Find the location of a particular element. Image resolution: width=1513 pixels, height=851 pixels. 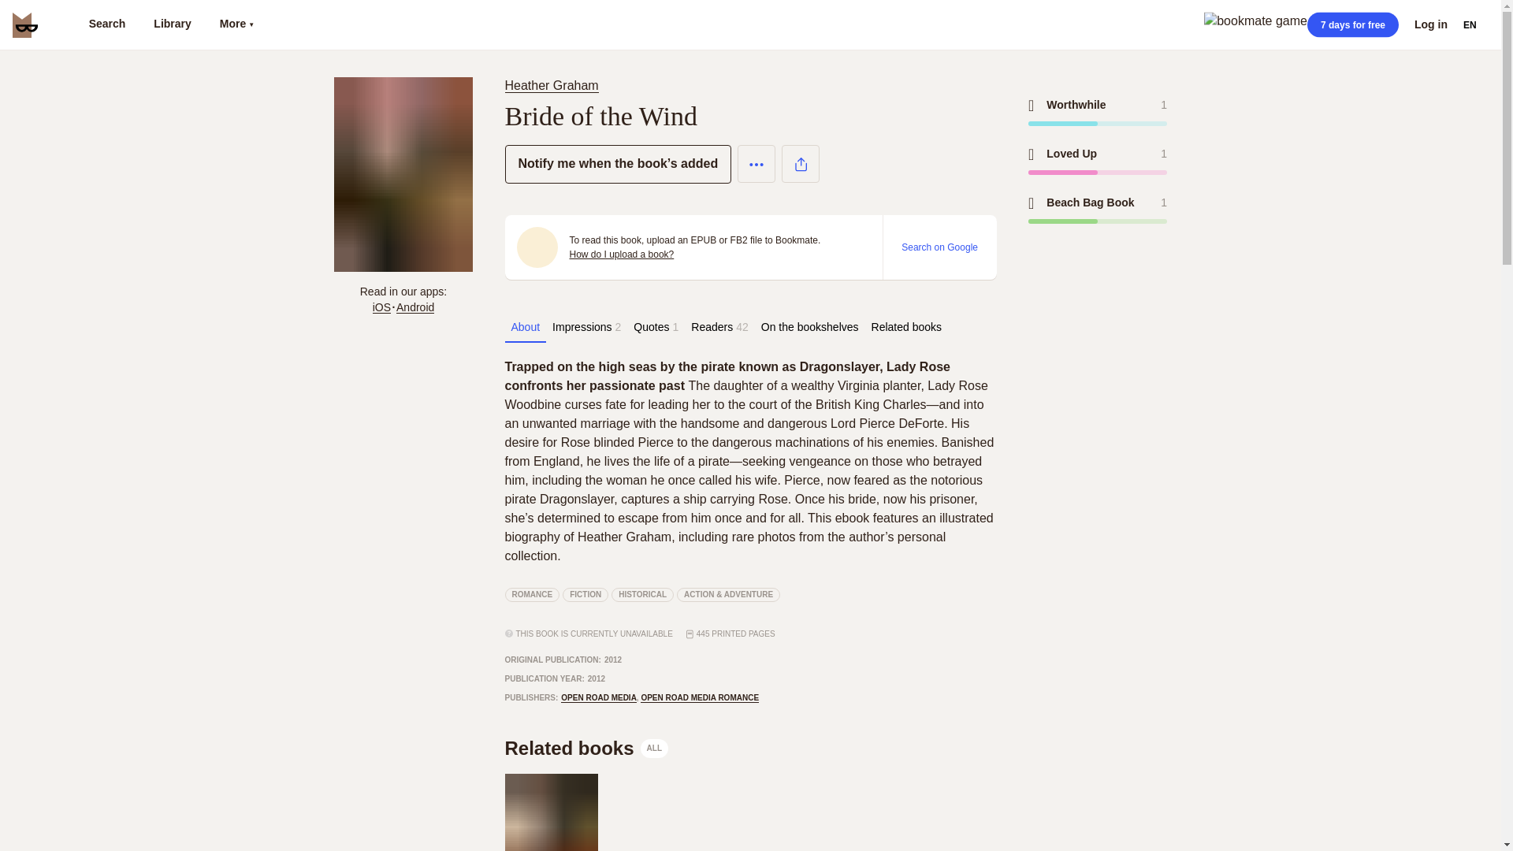

HISTORICAL is located at coordinates (641, 594).